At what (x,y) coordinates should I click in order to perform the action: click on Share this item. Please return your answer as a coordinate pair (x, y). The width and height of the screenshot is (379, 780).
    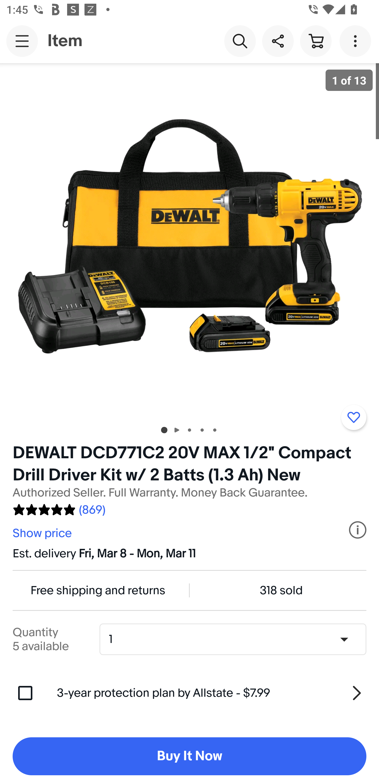
    Looking at the image, I should click on (278, 41).